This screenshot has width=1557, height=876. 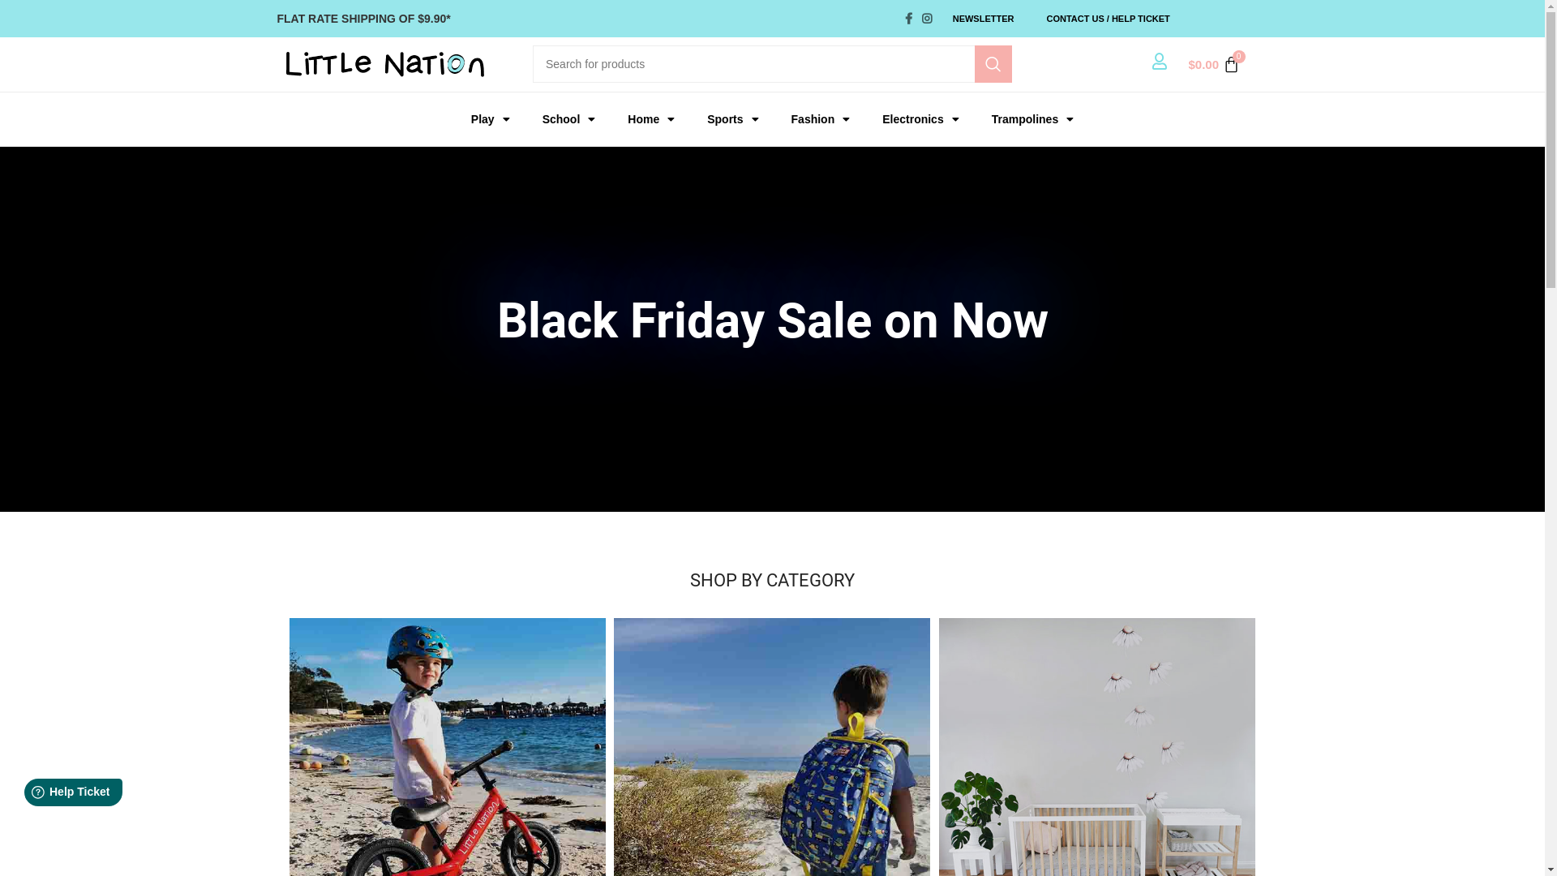 What do you see at coordinates (491, 119) in the screenshot?
I see `Play` at bounding box center [491, 119].